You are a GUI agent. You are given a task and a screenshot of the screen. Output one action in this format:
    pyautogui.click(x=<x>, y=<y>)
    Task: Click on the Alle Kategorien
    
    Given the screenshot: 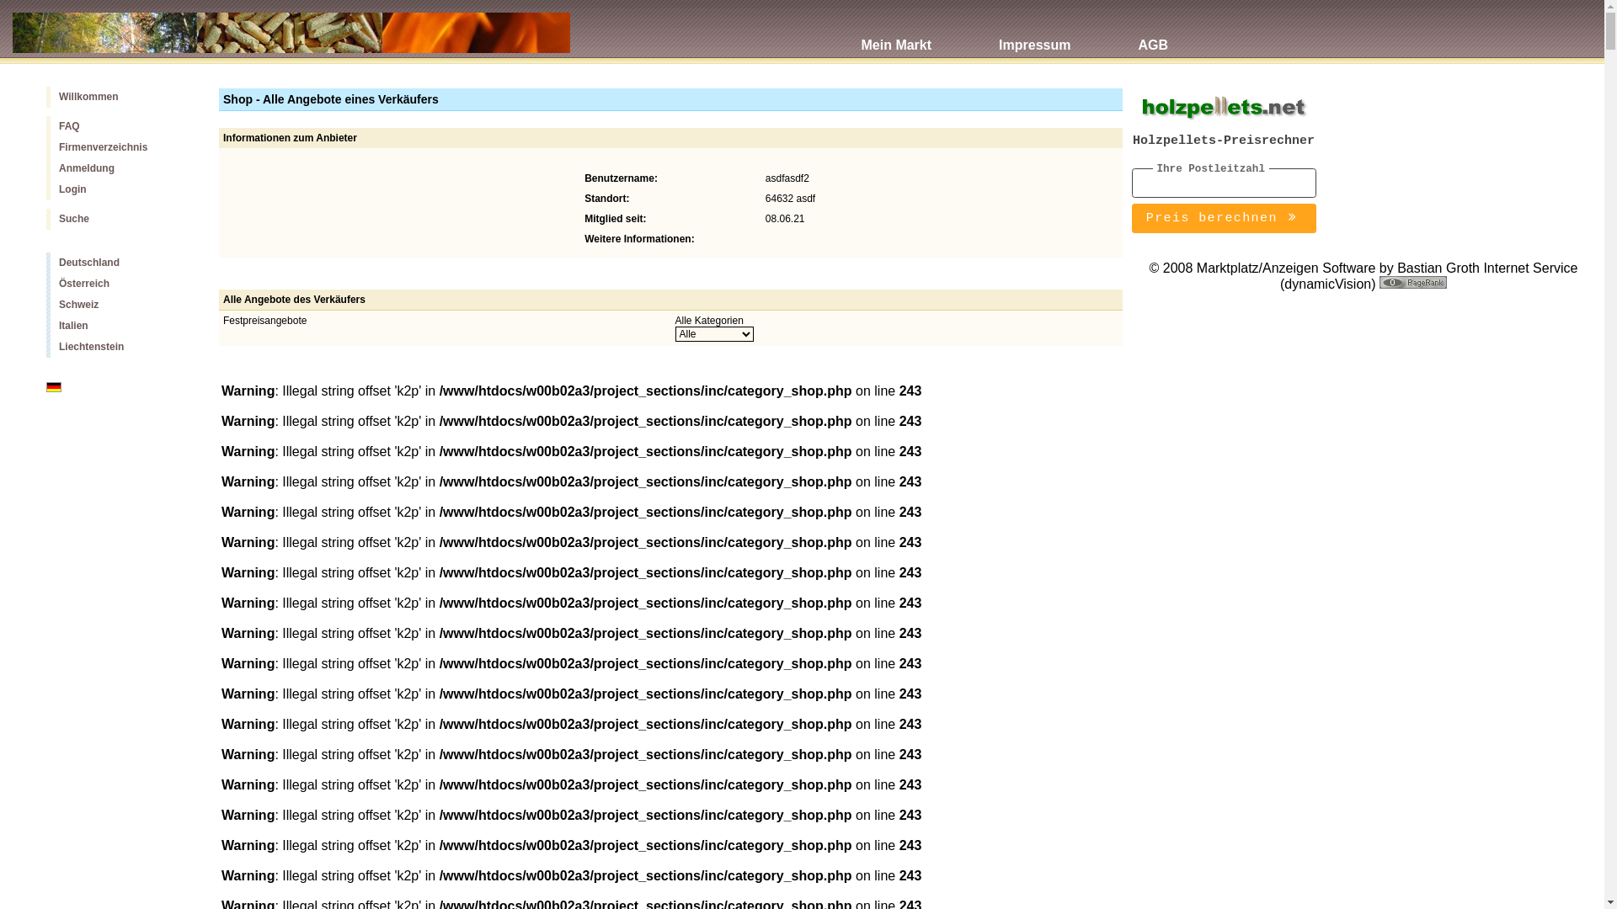 What is the action you would take?
    pyautogui.click(x=709, y=320)
    